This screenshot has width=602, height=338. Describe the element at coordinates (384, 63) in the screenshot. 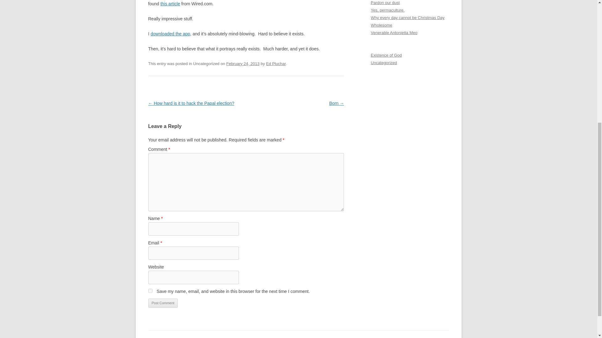

I see `Uncategorized` at that location.